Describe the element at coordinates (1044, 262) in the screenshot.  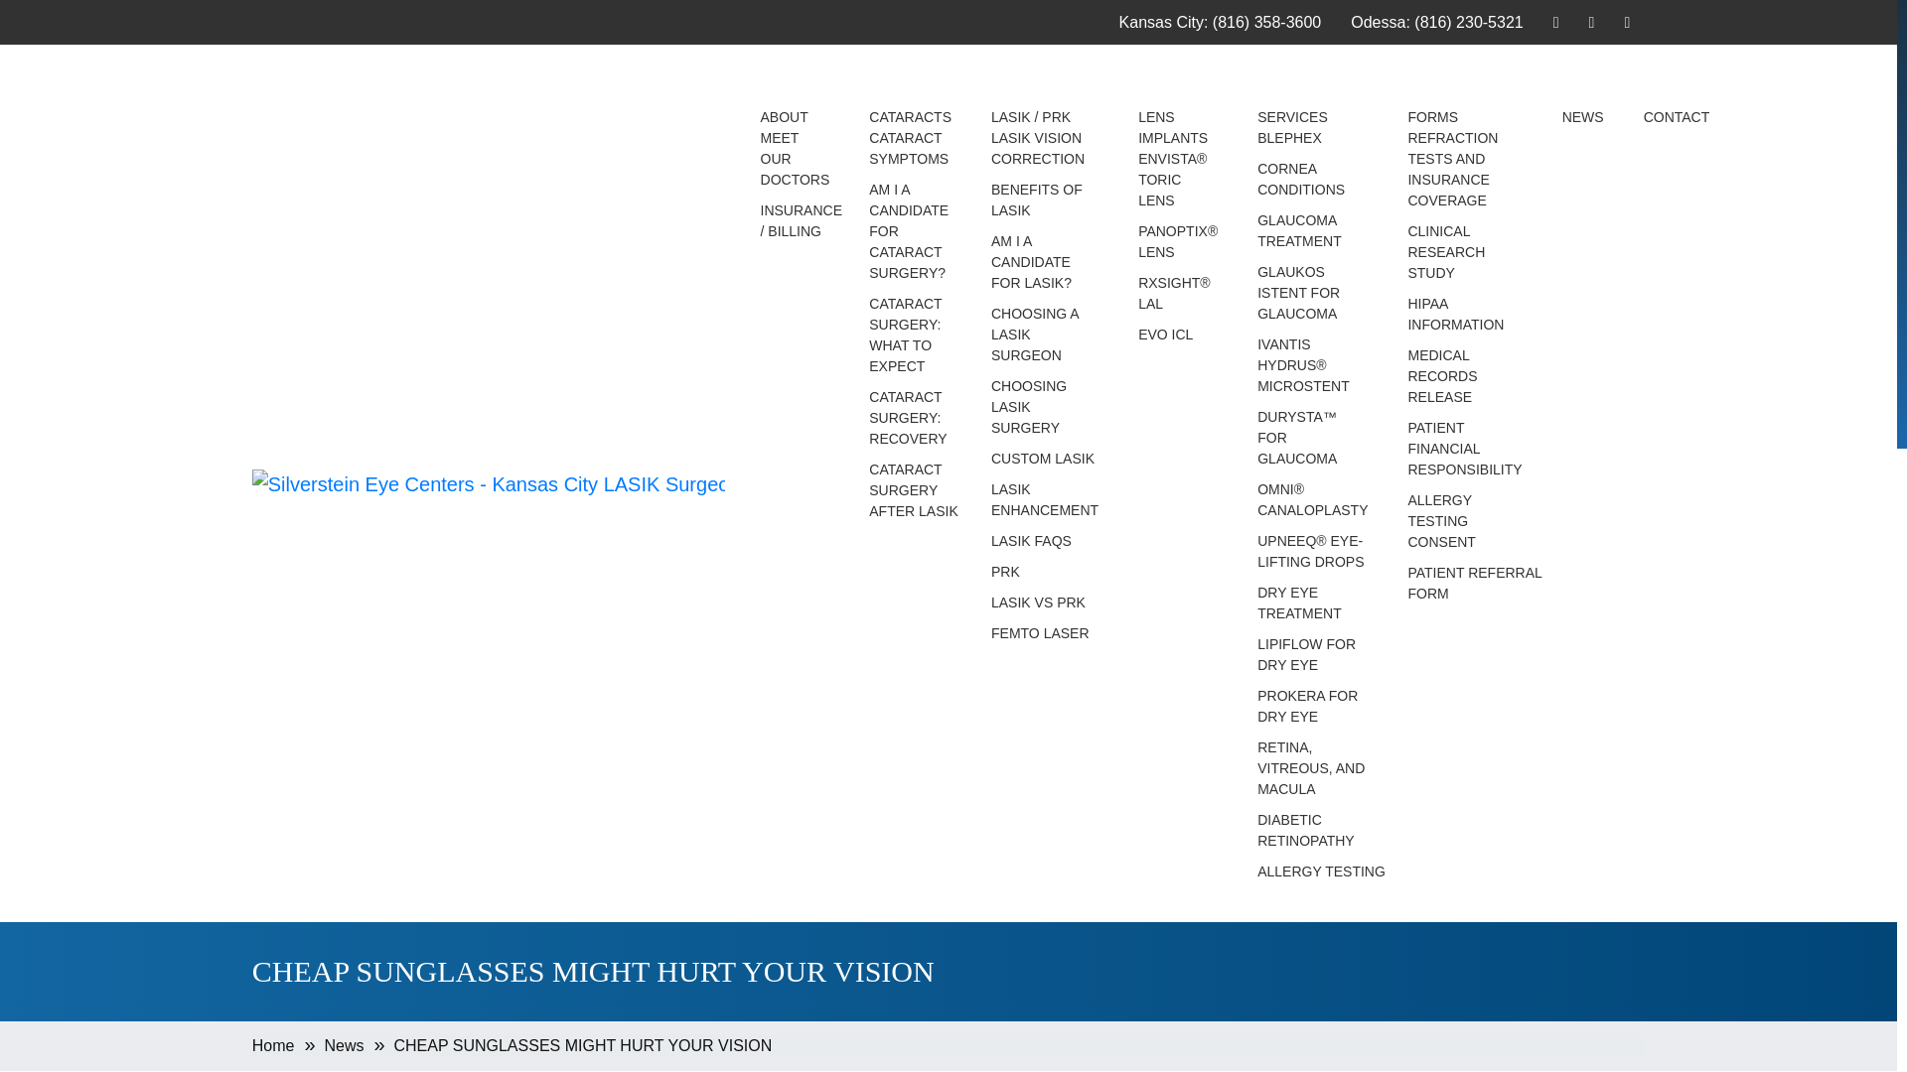
I see `AM I A CANDIDATE FOR LASIK?` at that location.